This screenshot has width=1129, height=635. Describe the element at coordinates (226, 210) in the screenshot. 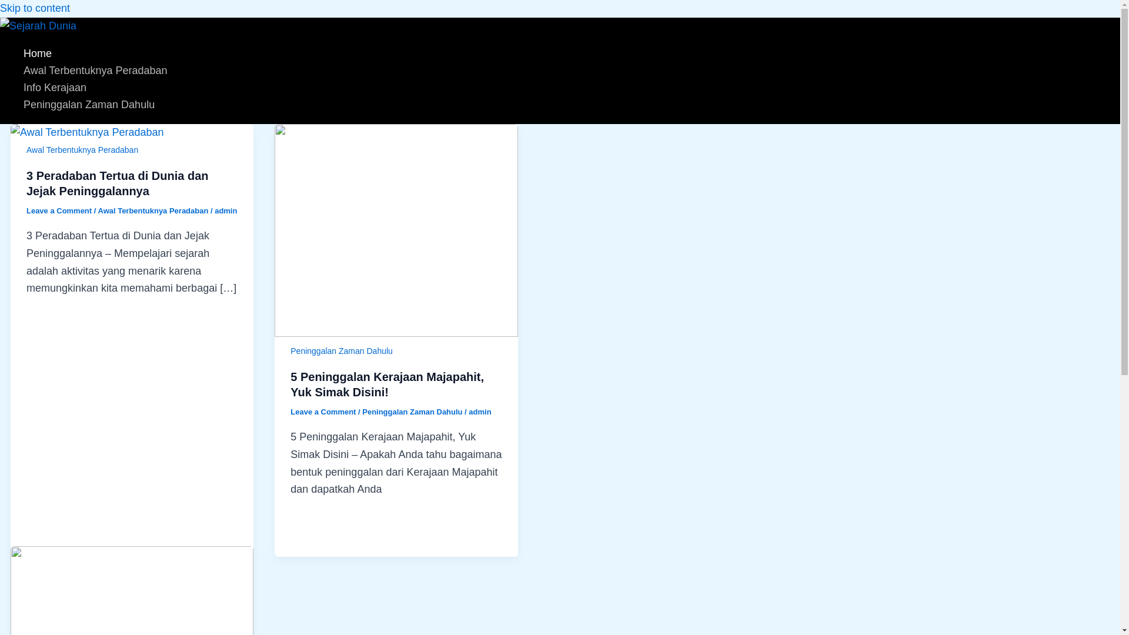

I see `View all posts by admin` at that location.